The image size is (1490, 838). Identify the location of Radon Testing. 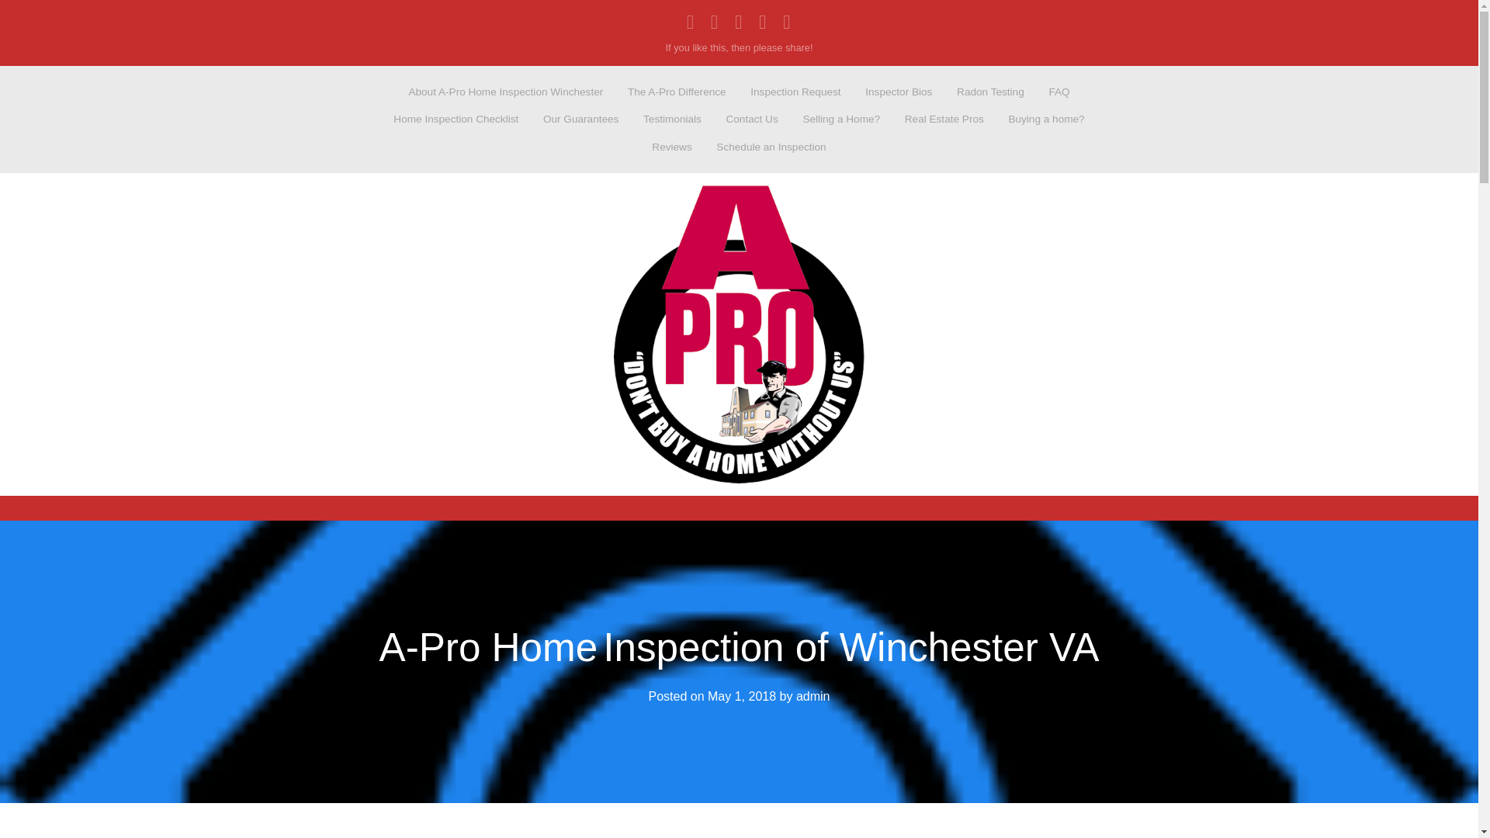
(990, 92).